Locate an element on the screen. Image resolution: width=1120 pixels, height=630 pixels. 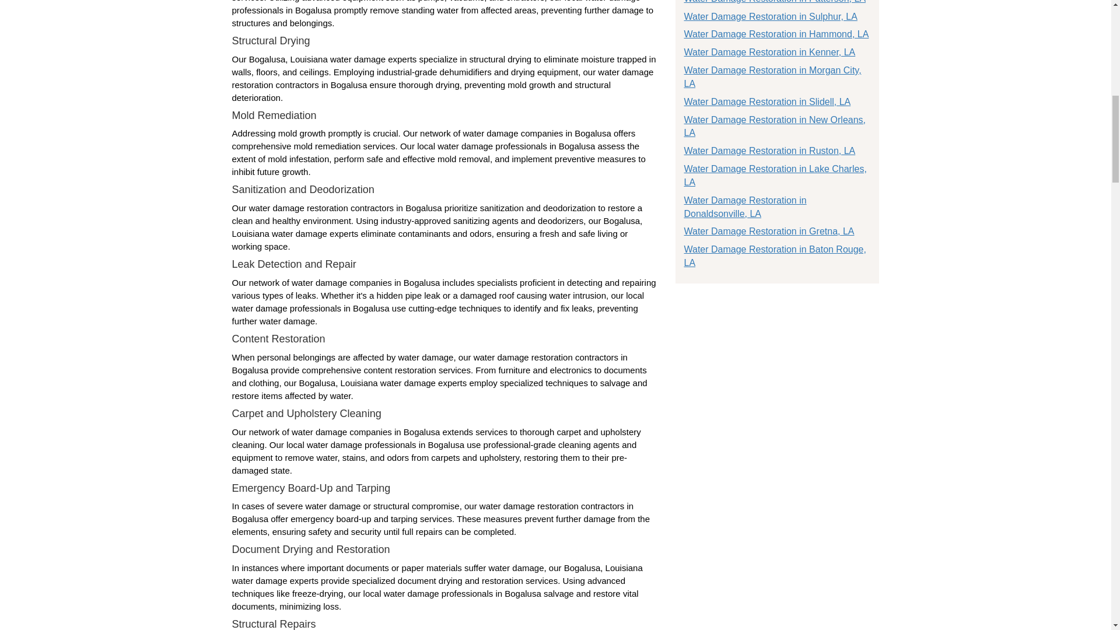
Water Damage Restoration in Slidell, LA is located at coordinates (766, 101).